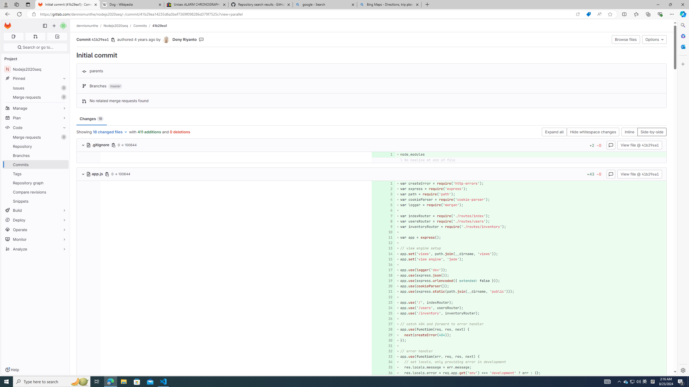 The image size is (689, 387). Describe the element at coordinates (611, 174) in the screenshot. I see `Toggle comments for this file` at that location.